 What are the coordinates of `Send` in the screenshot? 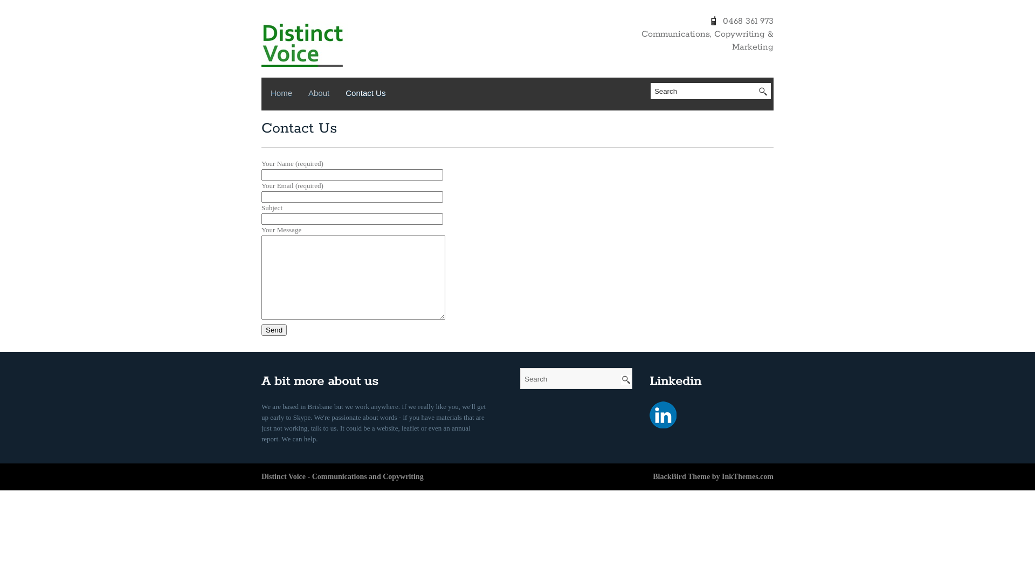 It's located at (274, 330).